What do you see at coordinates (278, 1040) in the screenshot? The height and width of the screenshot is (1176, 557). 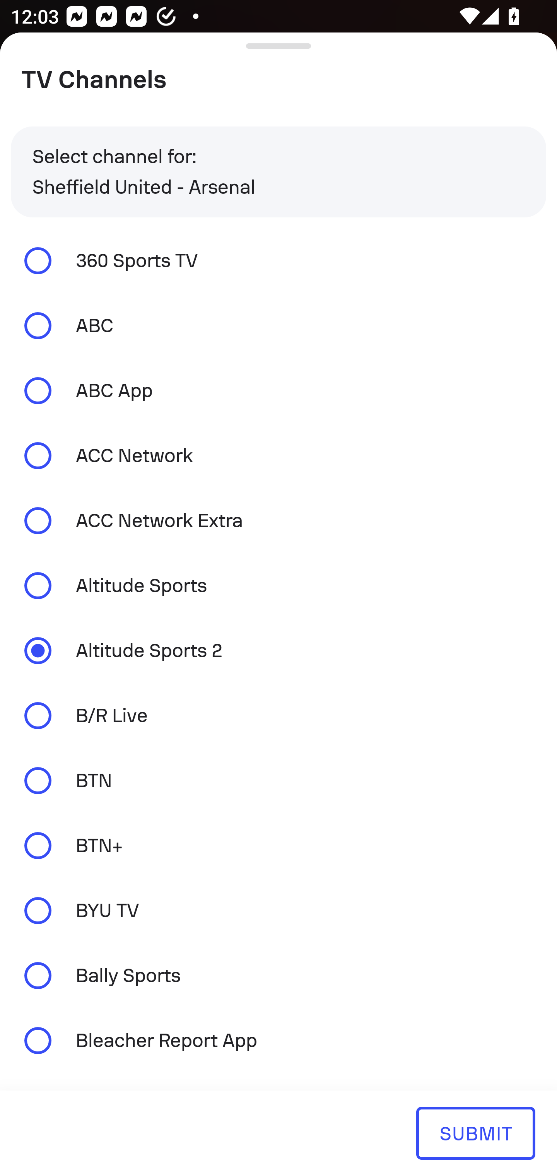 I see `Bleacher Report App` at bounding box center [278, 1040].